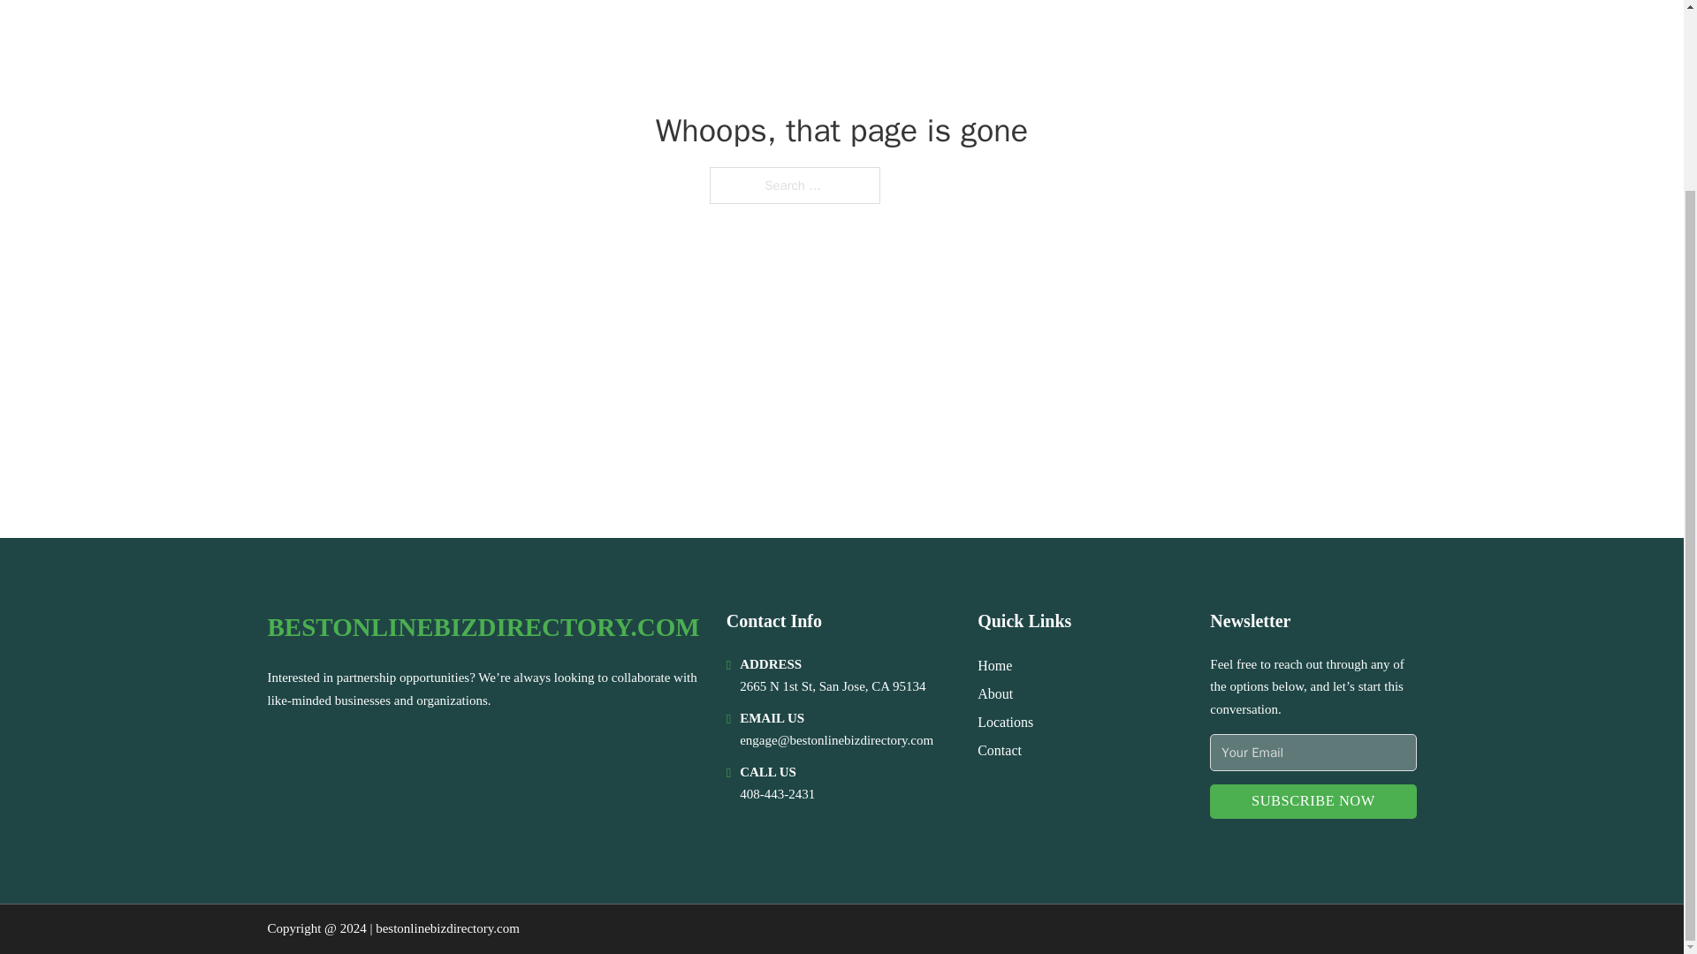 This screenshot has width=1697, height=954. I want to click on Contact, so click(999, 749).